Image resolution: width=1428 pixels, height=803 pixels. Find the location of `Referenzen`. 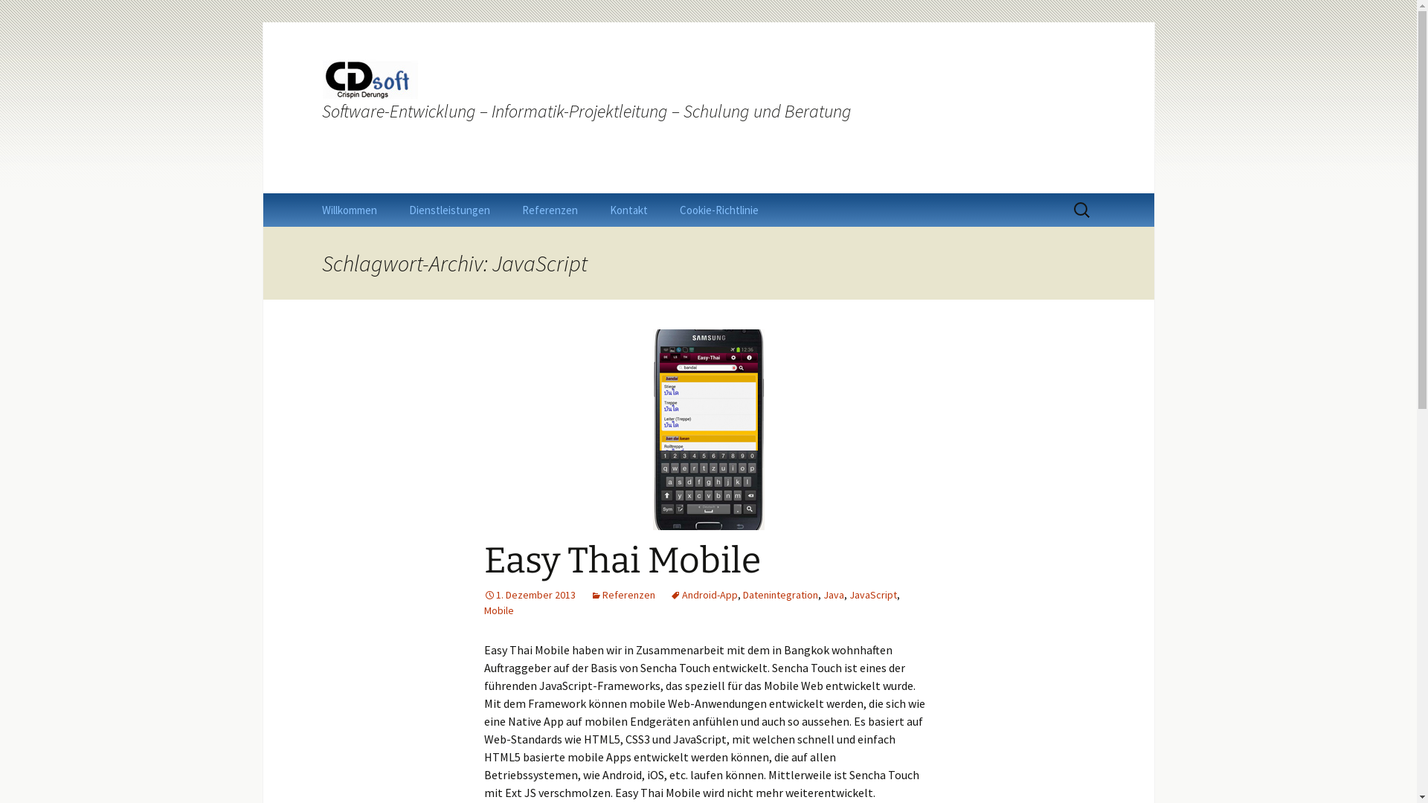

Referenzen is located at coordinates (623, 595).